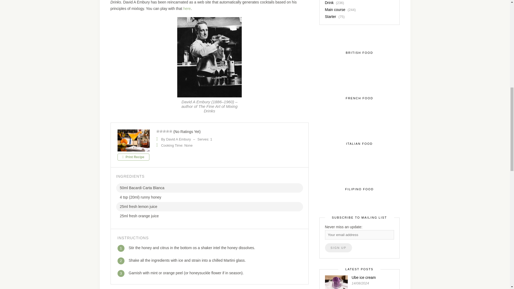  Describe the element at coordinates (168, 131) in the screenshot. I see `4 Stars` at that location.